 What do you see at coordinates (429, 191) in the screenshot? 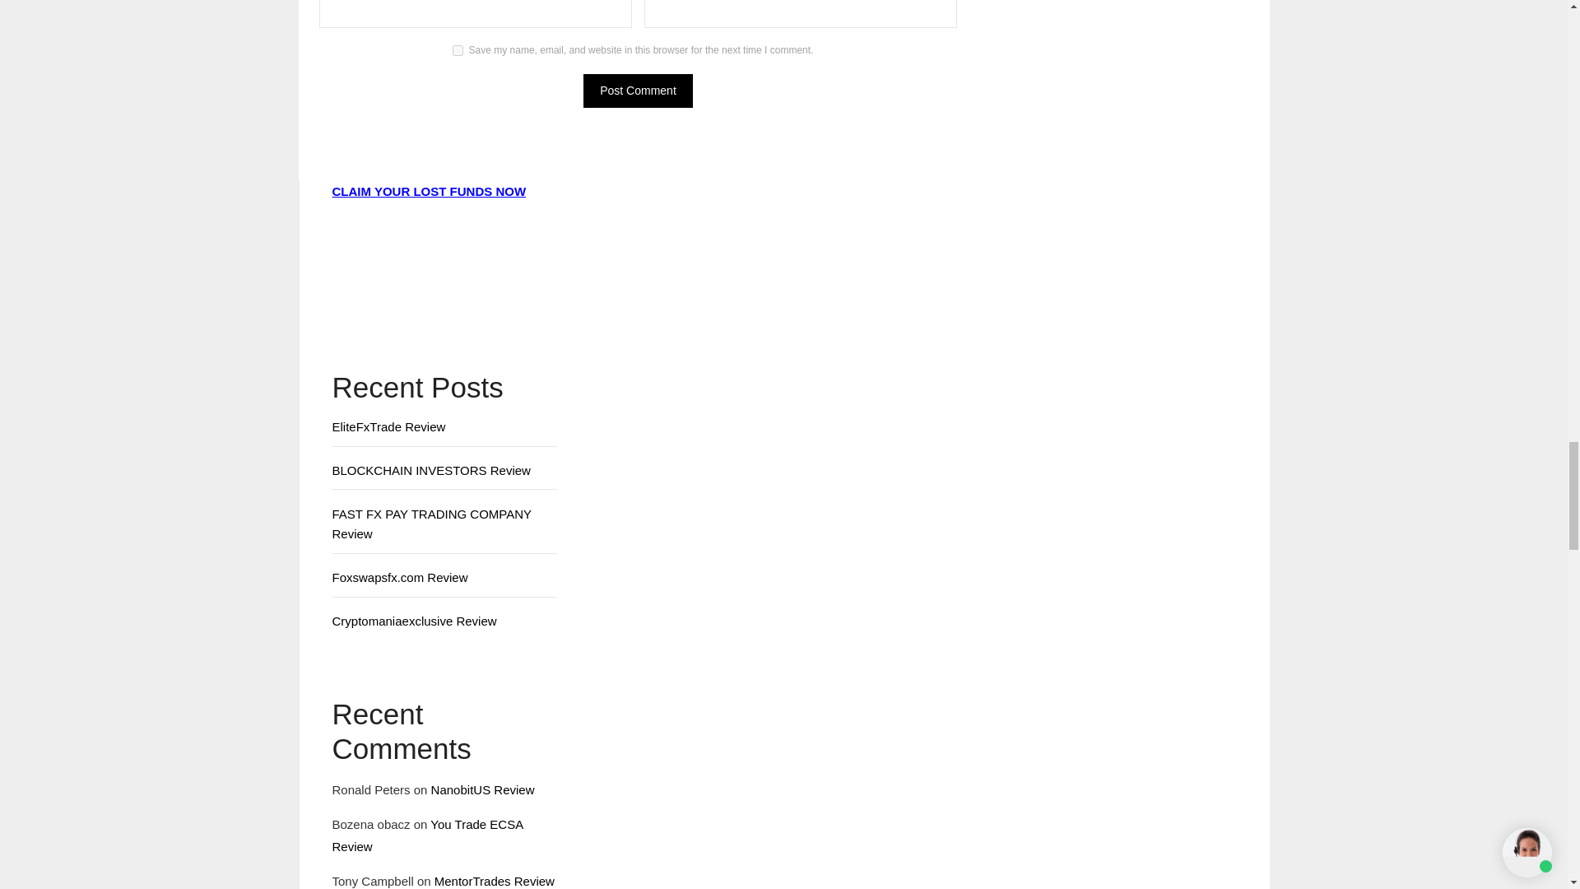
I see `CLAIM YOUR LOST FUNDS NOW` at bounding box center [429, 191].